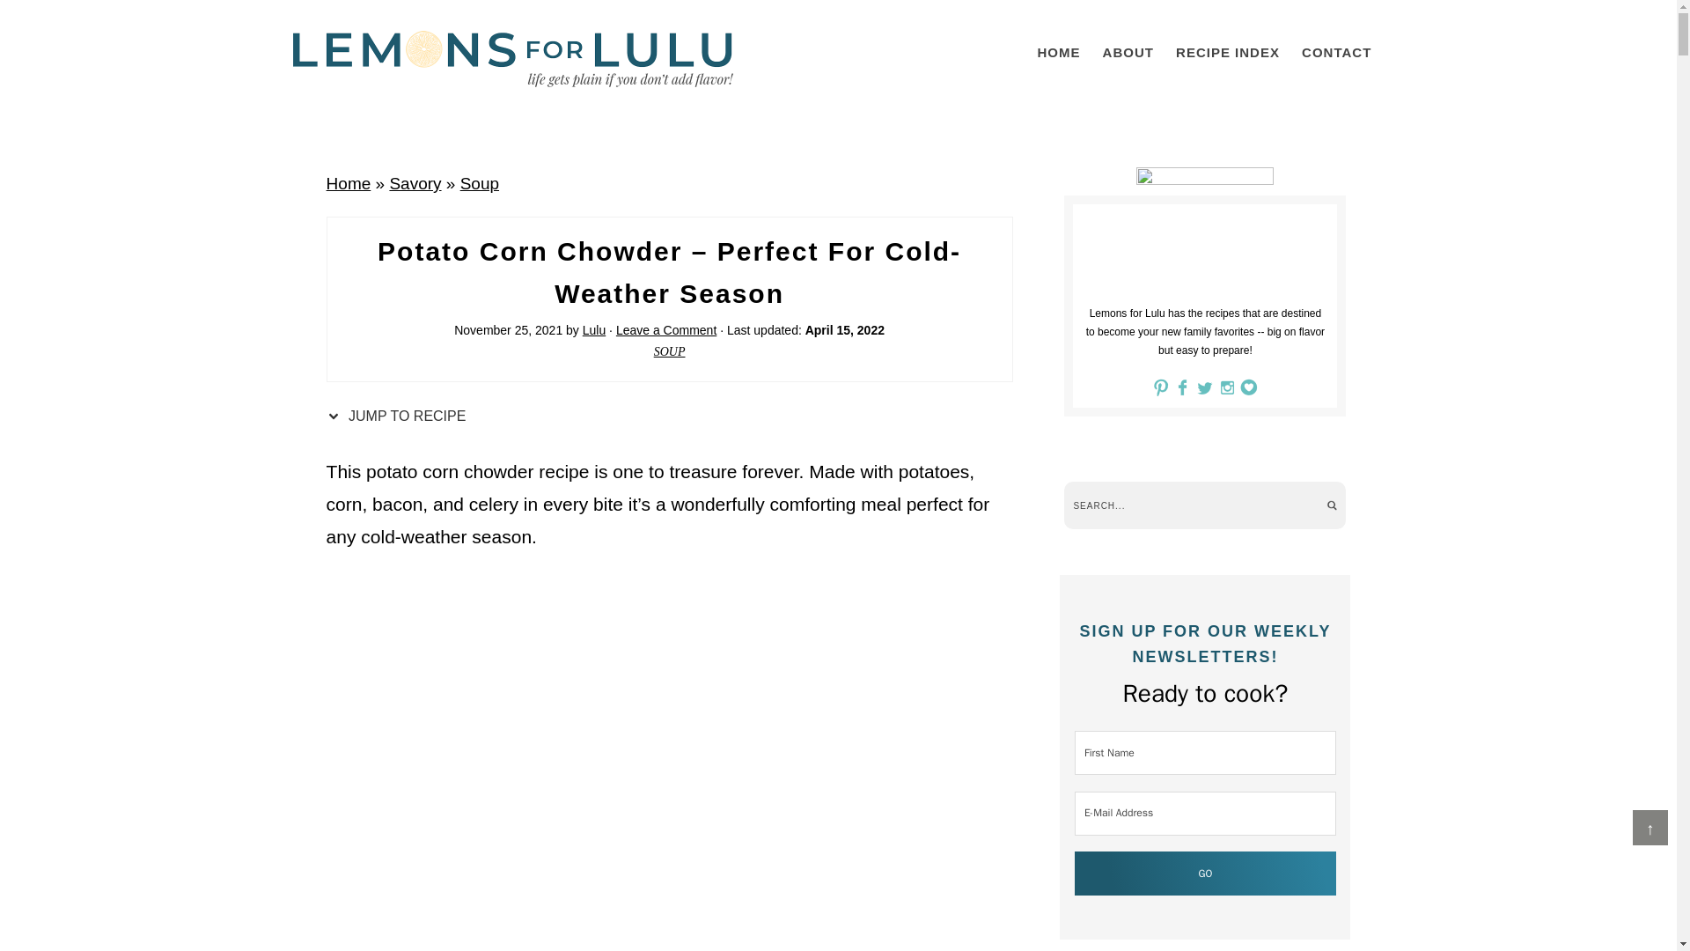  I want to click on HOME, so click(1058, 52).